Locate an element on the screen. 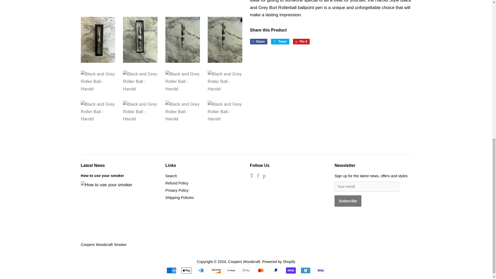 The image size is (496, 279). Tweet on Twitter is located at coordinates (280, 41).